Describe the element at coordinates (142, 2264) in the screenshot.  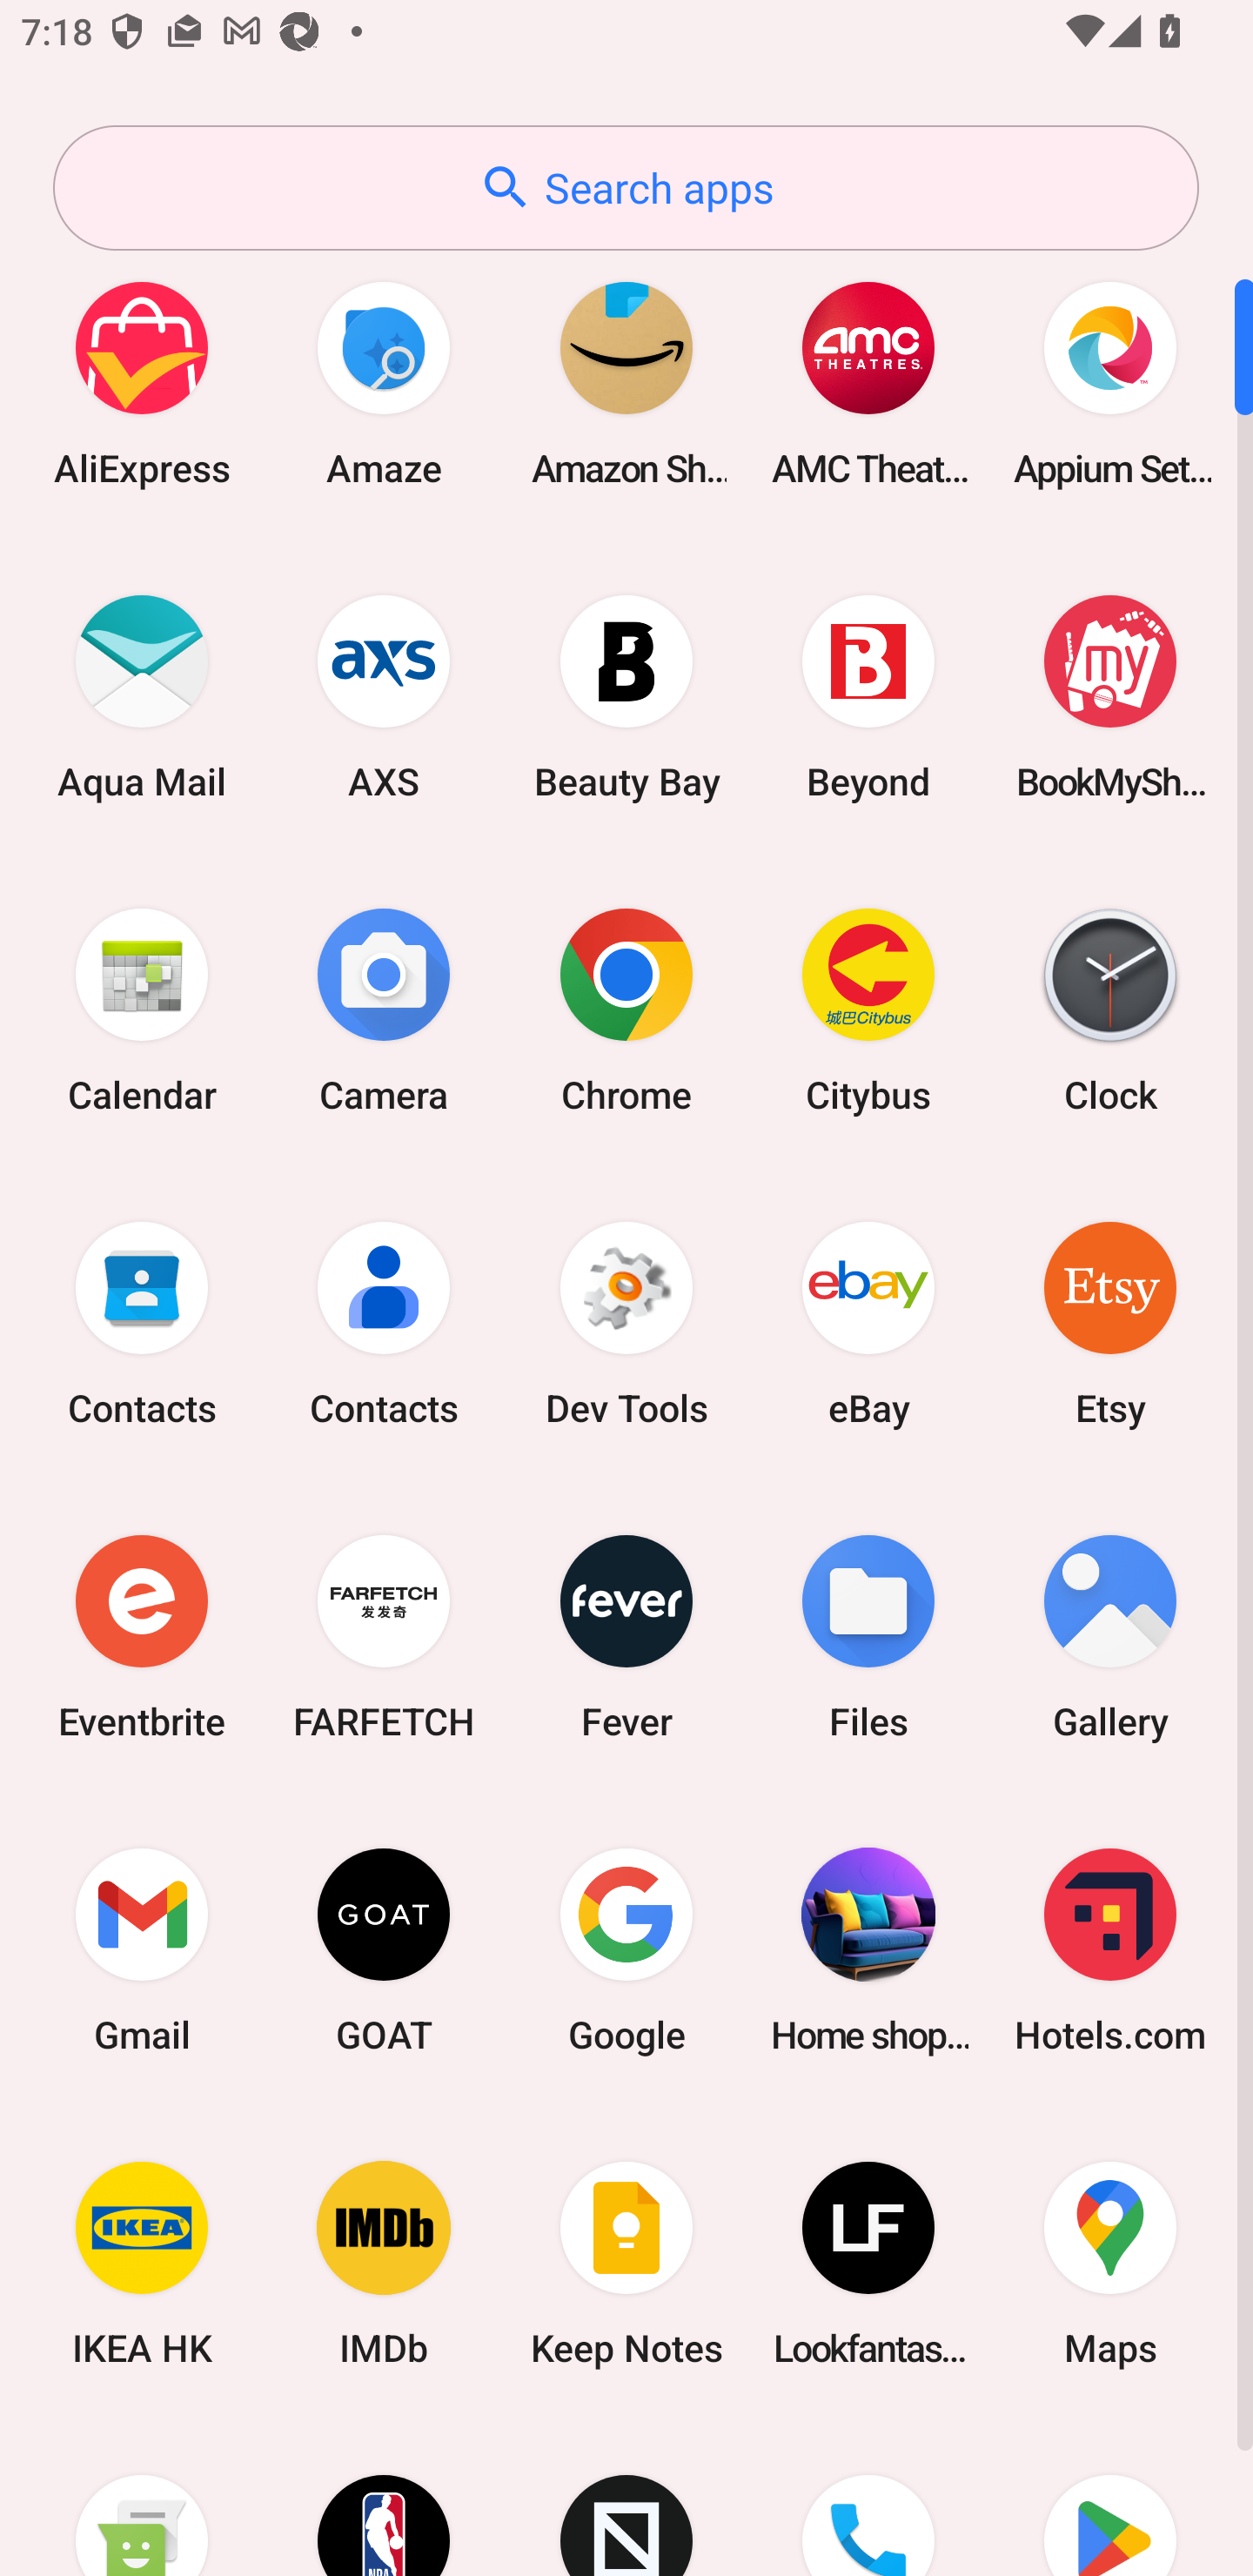
I see `IKEA HK` at that location.